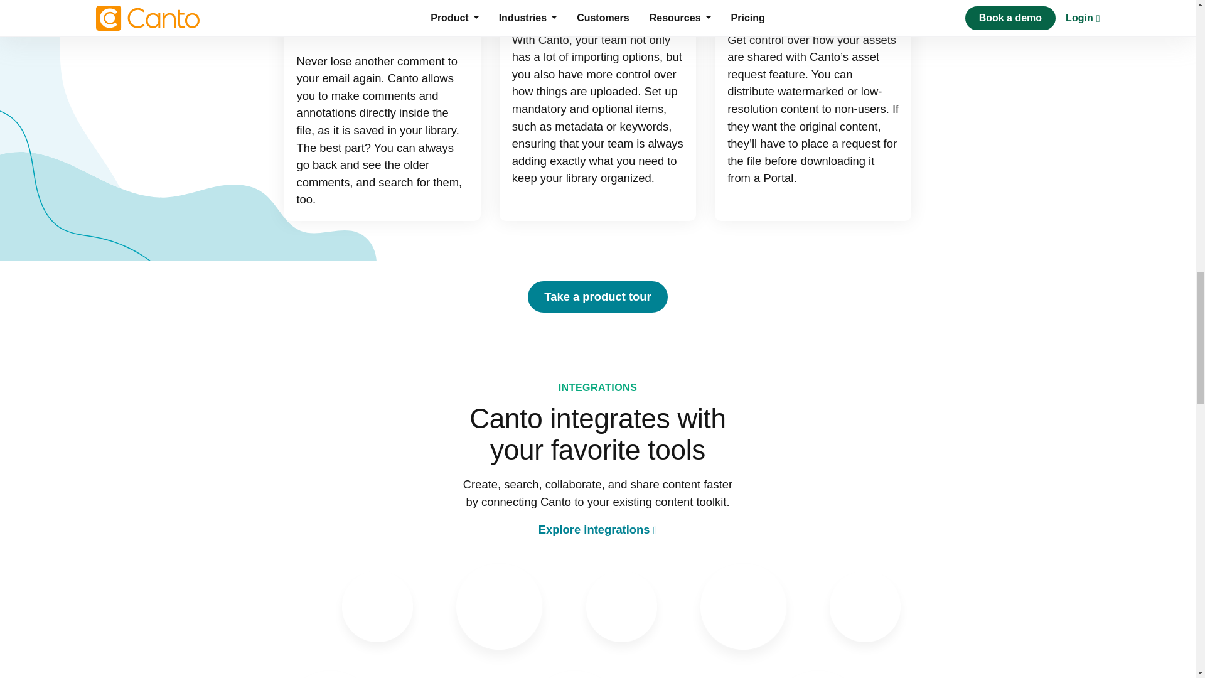  What do you see at coordinates (597, 296) in the screenshot?
I see `Take a product tour` at bounding box center [597, 296].